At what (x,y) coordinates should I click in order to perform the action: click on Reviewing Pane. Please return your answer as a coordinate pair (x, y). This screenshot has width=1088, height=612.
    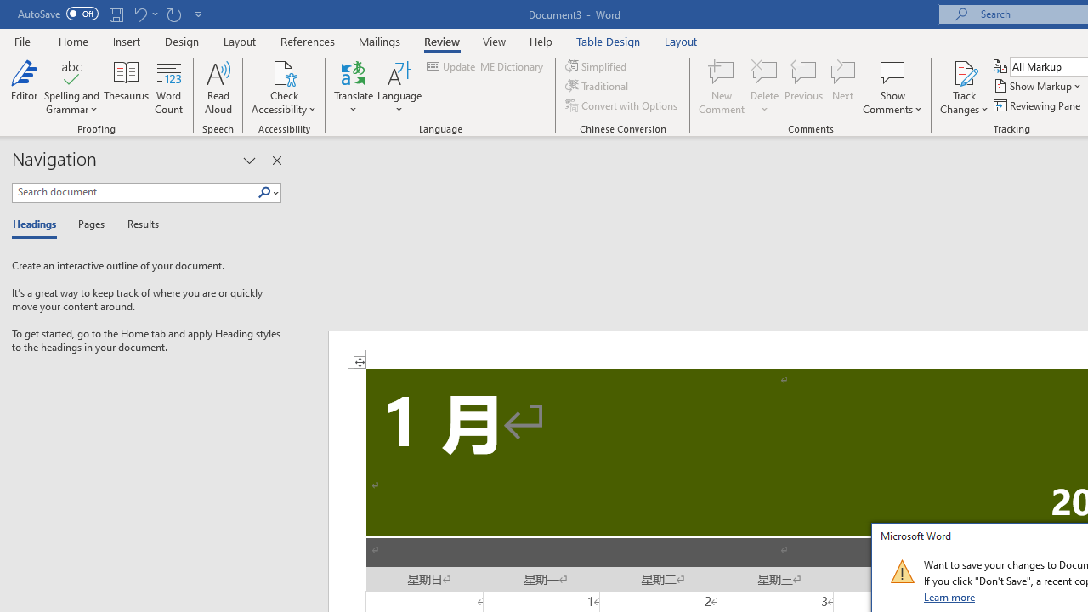
    Looking at the image, I should click on (1039, 105).